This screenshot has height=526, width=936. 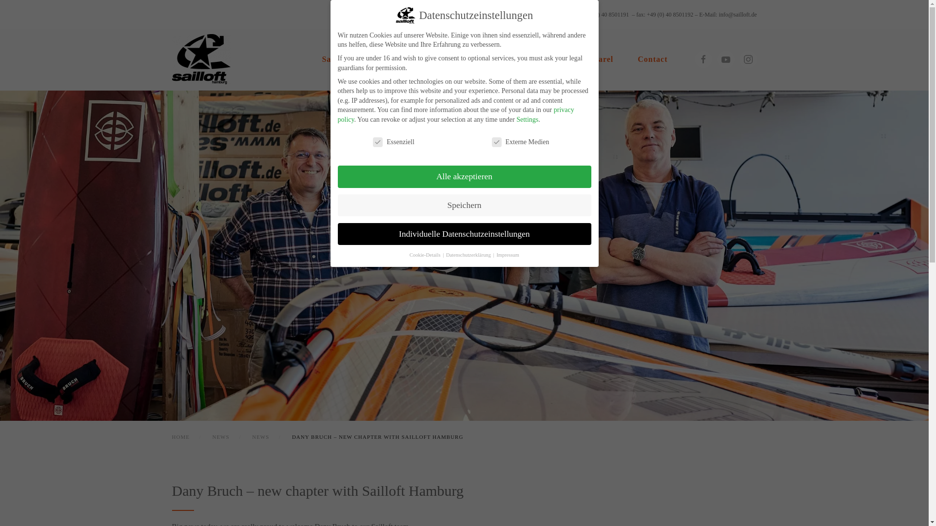 I want to click on Windsurfing, so click(x=398, y=59).